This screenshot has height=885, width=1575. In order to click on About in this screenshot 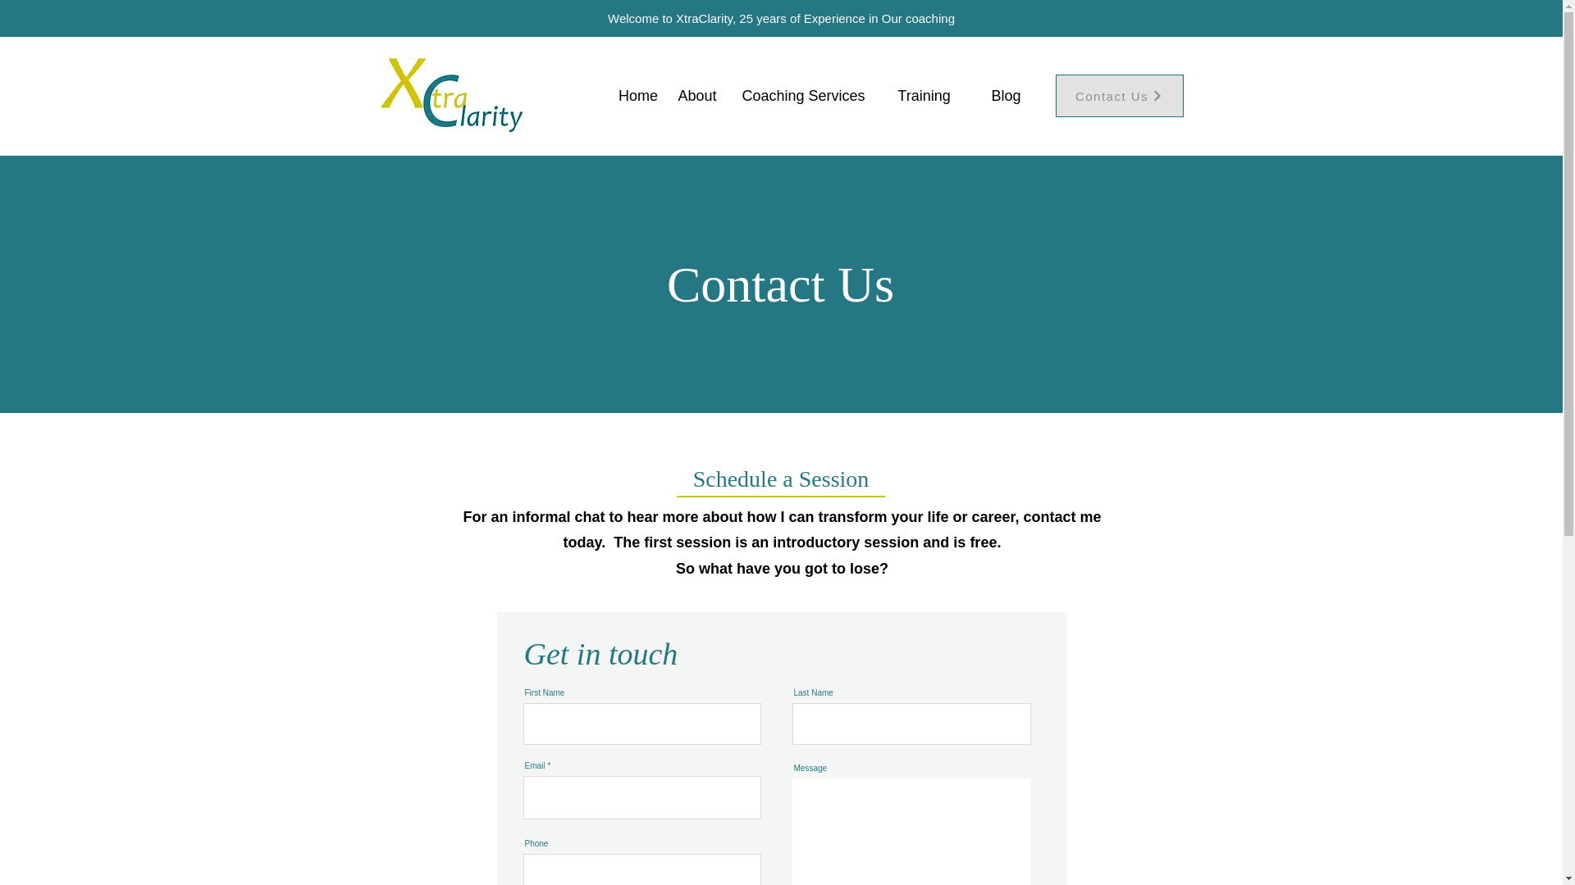, I will do `click(696, 95)`.